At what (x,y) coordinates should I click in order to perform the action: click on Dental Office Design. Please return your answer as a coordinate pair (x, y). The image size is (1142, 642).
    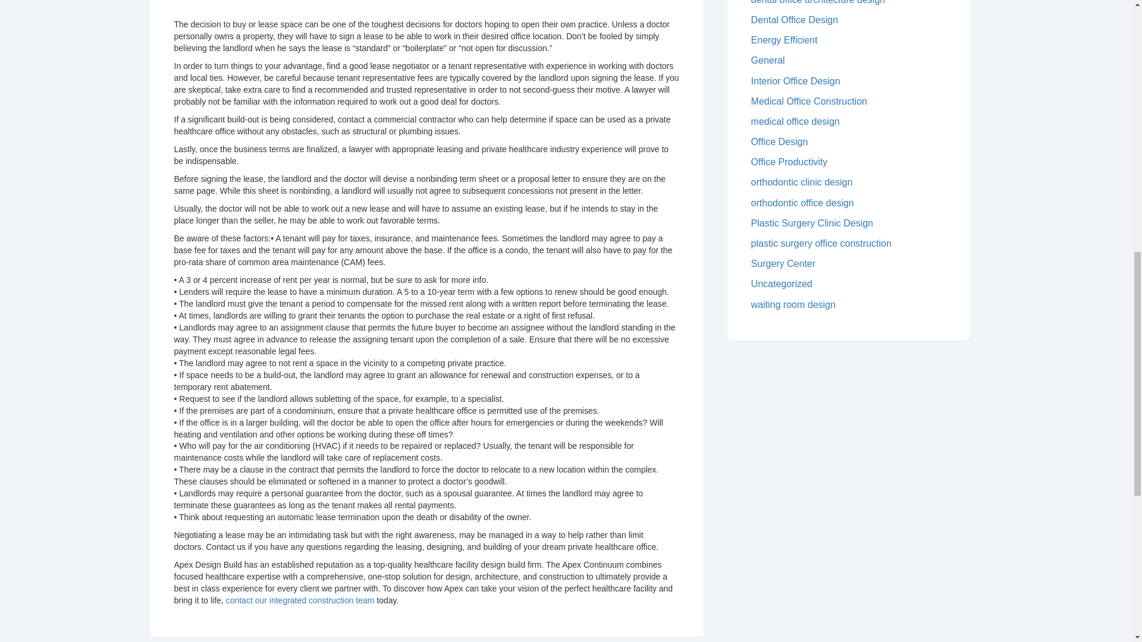
    Looking at the image, I should click on (849, 20).